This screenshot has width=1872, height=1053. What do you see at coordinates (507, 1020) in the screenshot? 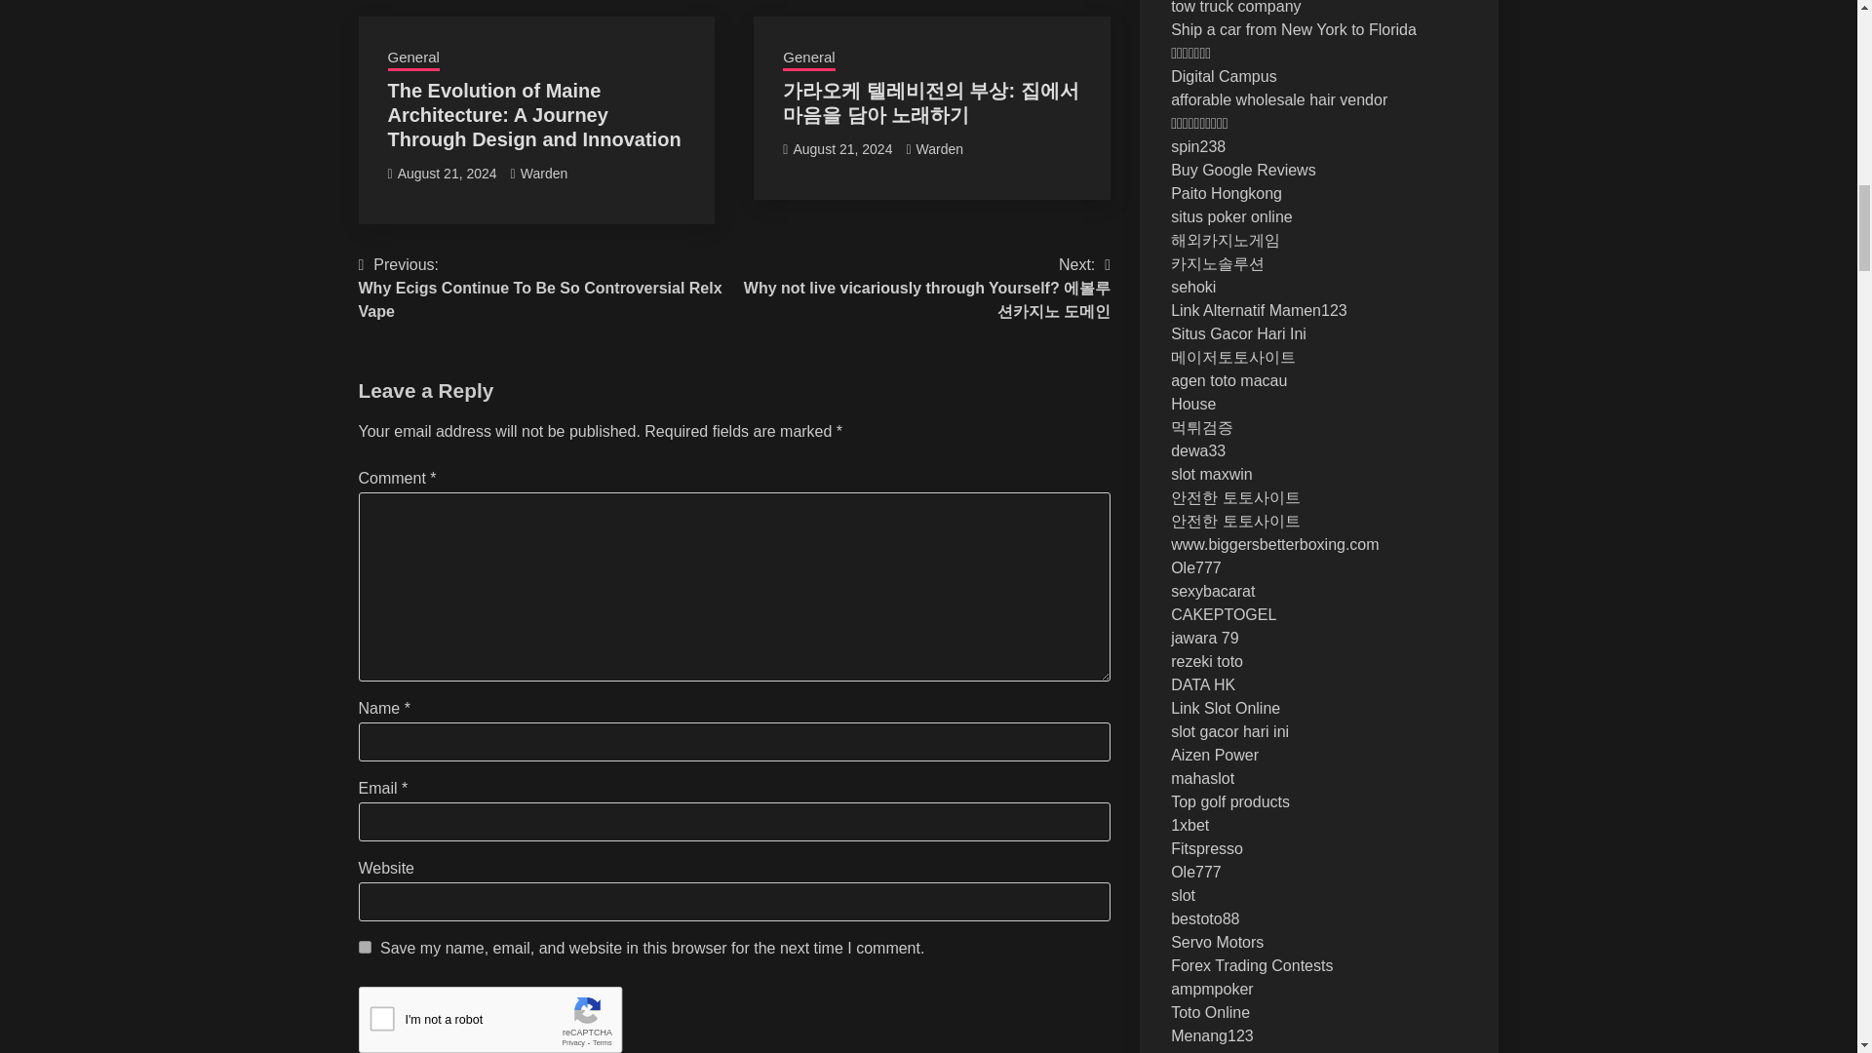
I see `reCAPTCHA` at bounding box center [507, 1020].